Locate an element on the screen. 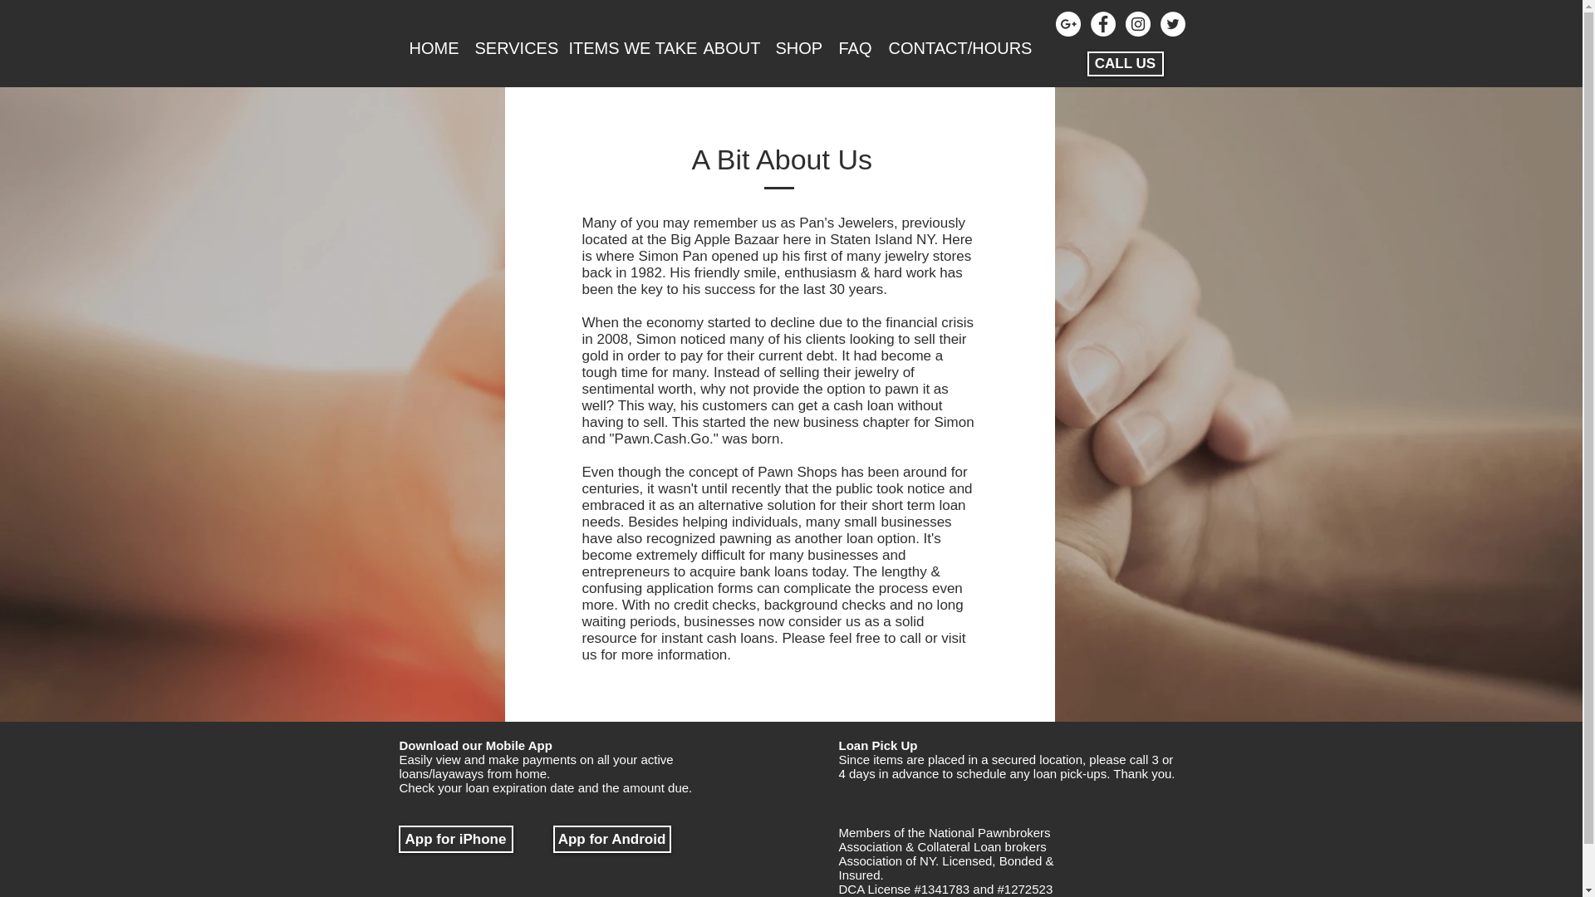  HOME is located at coordinates (431, 47).